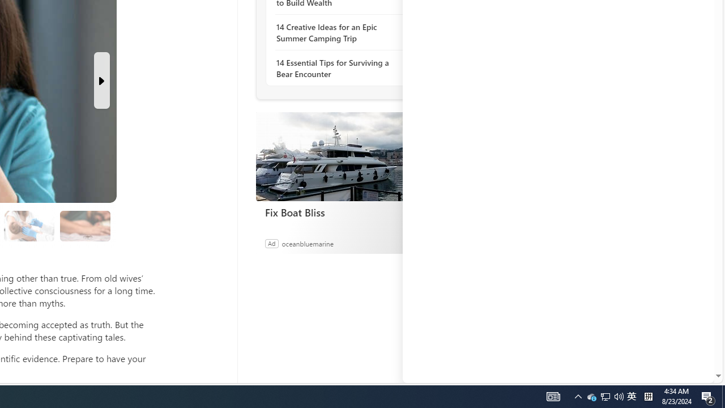  What do you see at coordinates (102, 80) in the screenshot?
I see `Next Slide` at bounding box center [102, 80].